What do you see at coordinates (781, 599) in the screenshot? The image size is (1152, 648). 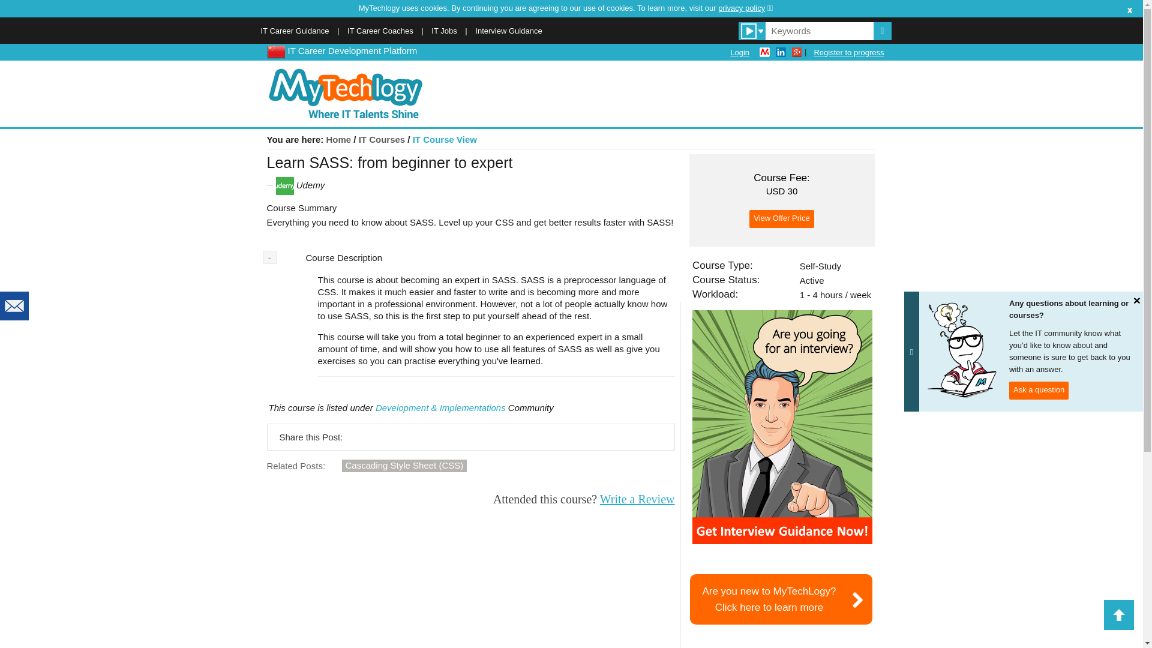 I see `Write a Review` at bounding box center [781, 599].